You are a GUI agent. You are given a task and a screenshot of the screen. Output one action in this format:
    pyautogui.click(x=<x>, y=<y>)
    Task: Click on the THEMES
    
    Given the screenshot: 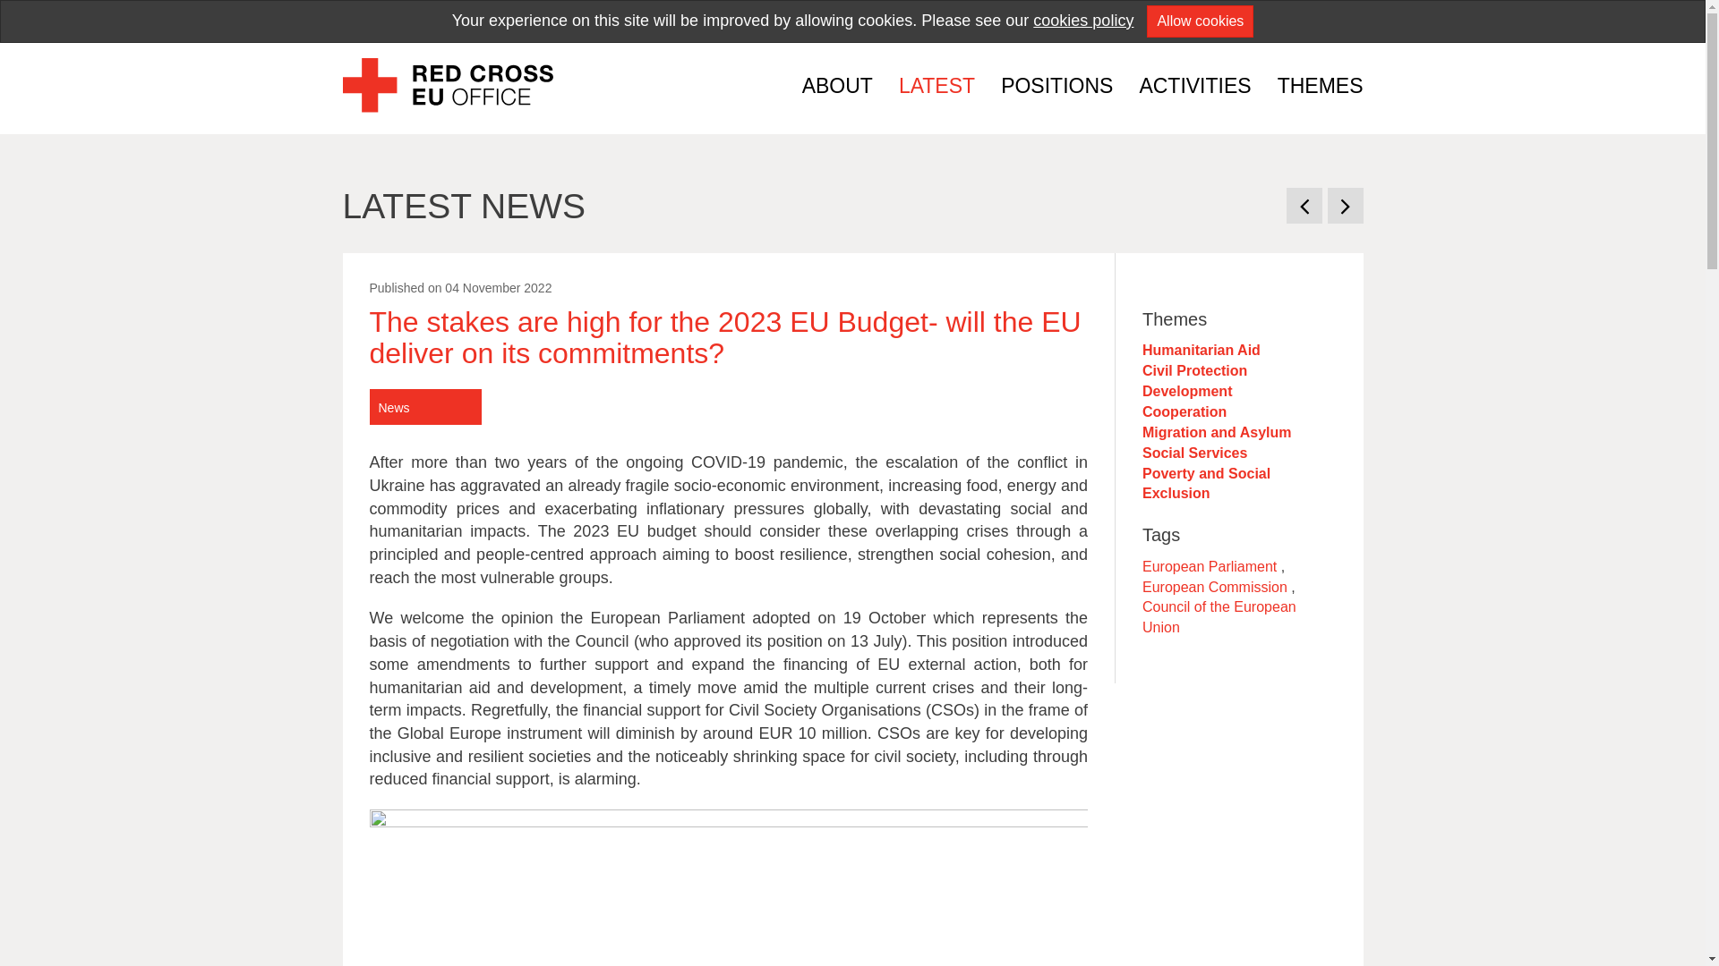 What is the action you would take?
    pyautogui.click(x=1314, y=86)
    